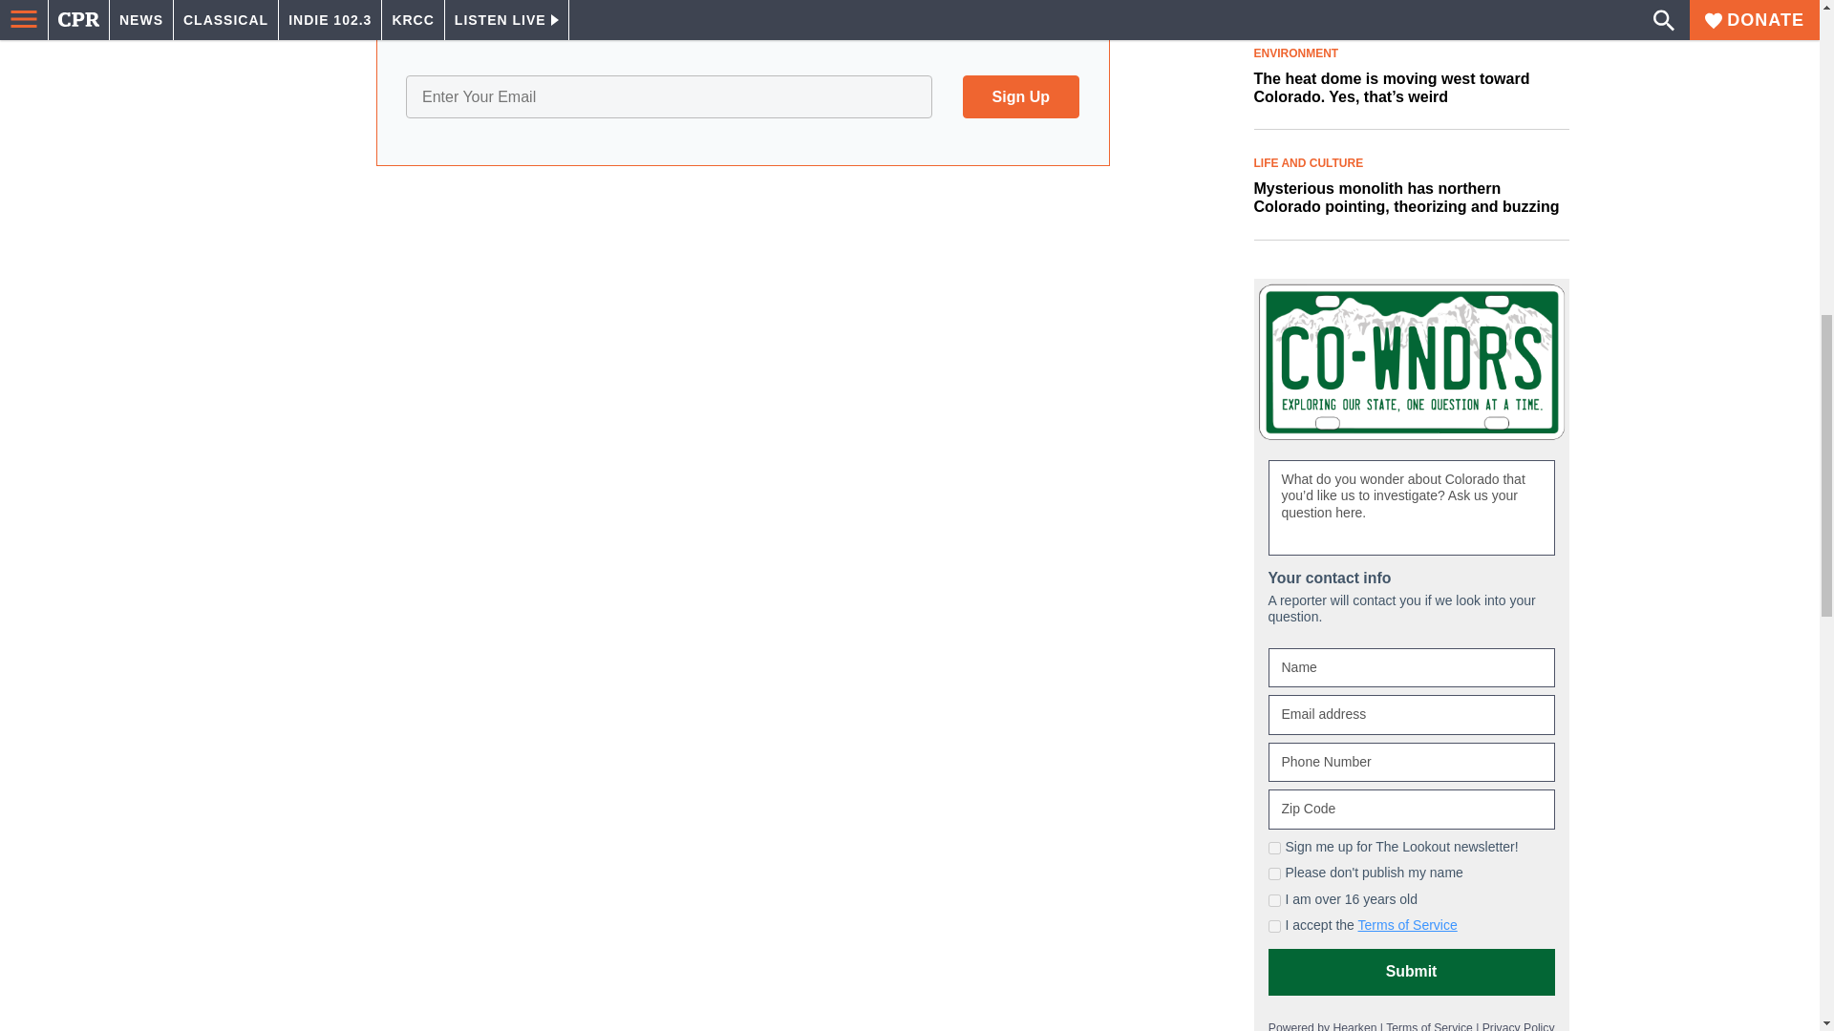 The width and height of the screenshot is (1834, 1031). Describe the element at coordinates (1274, 901) in the screenshot. I see `on` at that location.